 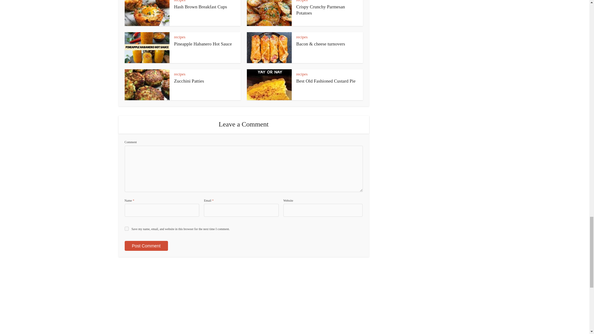 I want to click on Crispy Crunchy Parmesan Potatoes, so click(x=321, y=10).